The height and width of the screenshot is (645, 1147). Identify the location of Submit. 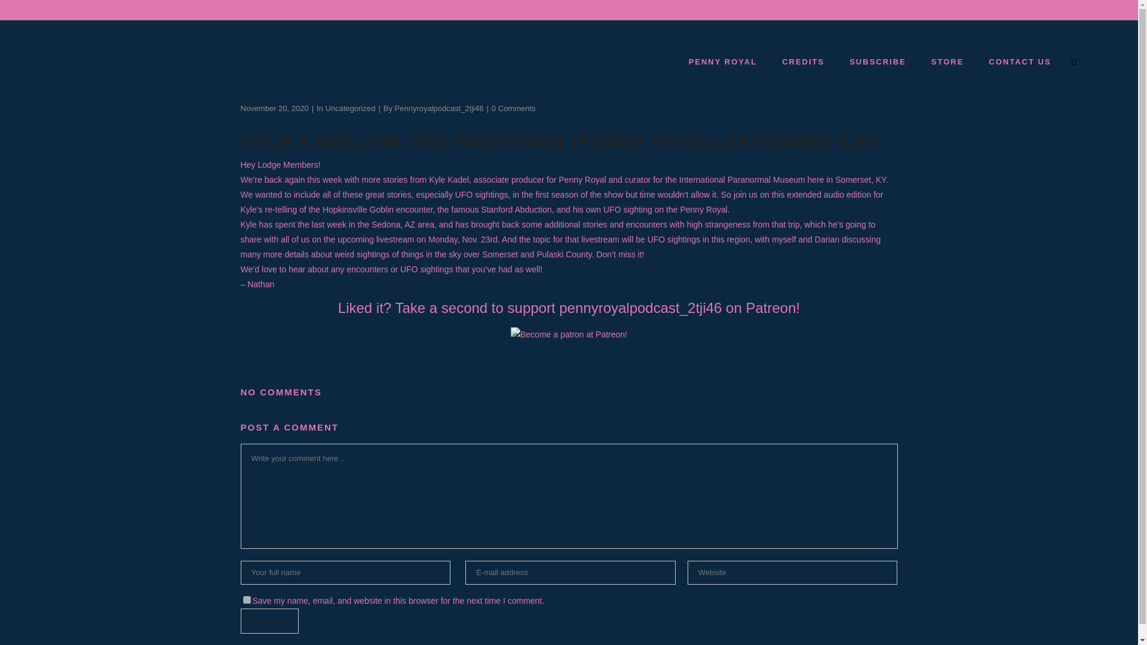
(269, 621).